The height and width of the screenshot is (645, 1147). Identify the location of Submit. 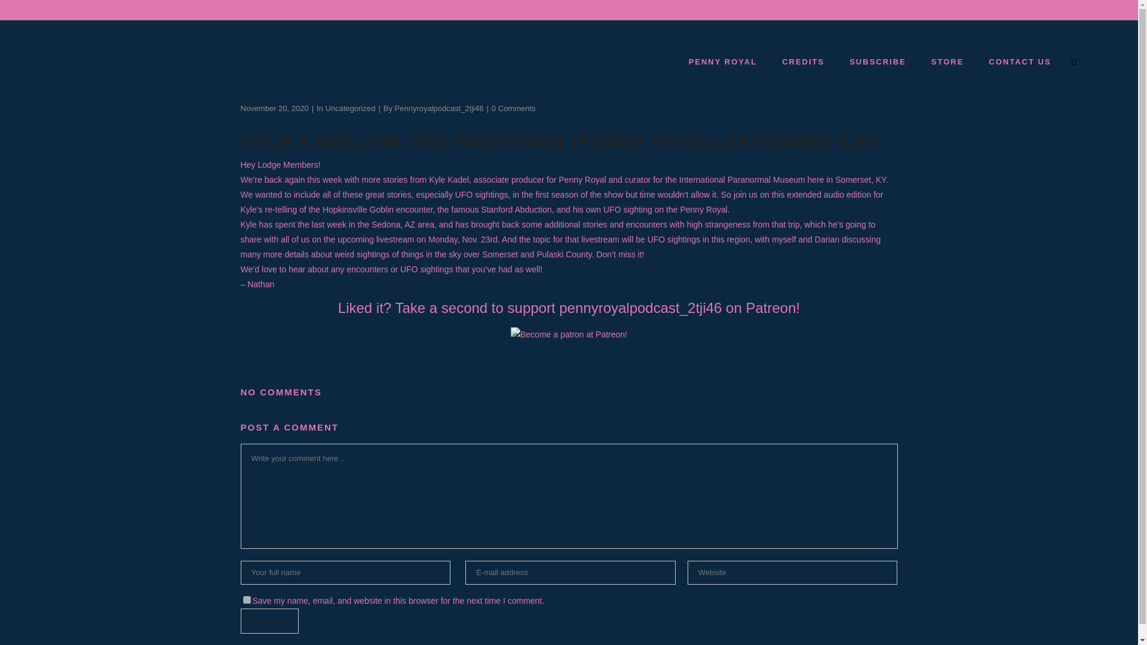
(269, 621).